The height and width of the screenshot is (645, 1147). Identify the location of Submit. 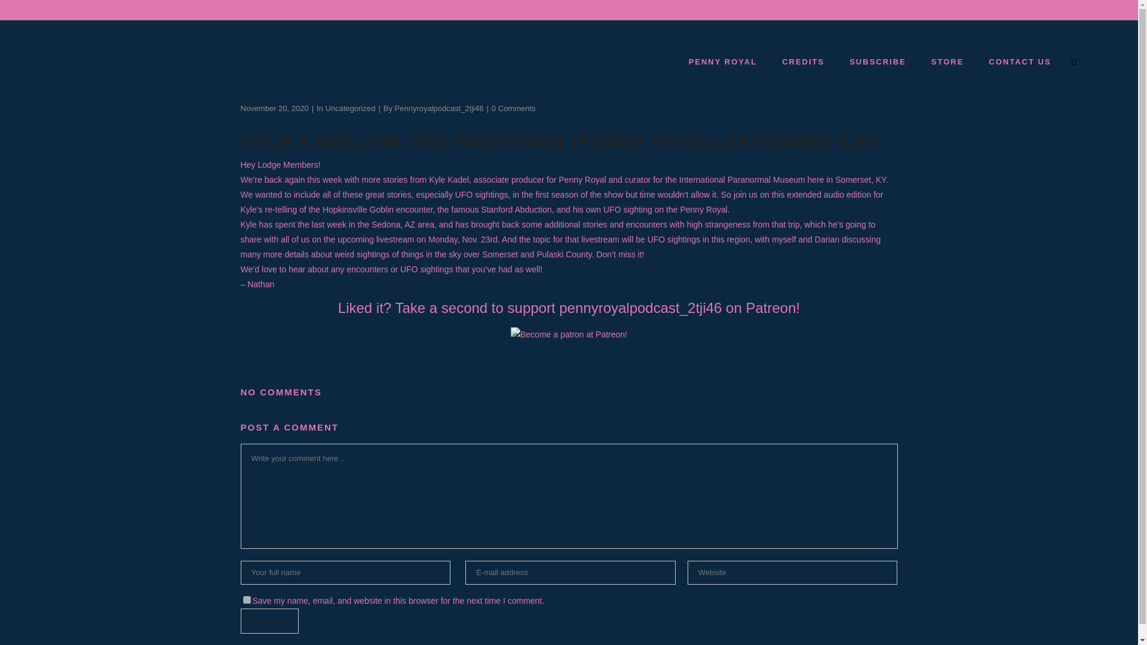
(269, 621).